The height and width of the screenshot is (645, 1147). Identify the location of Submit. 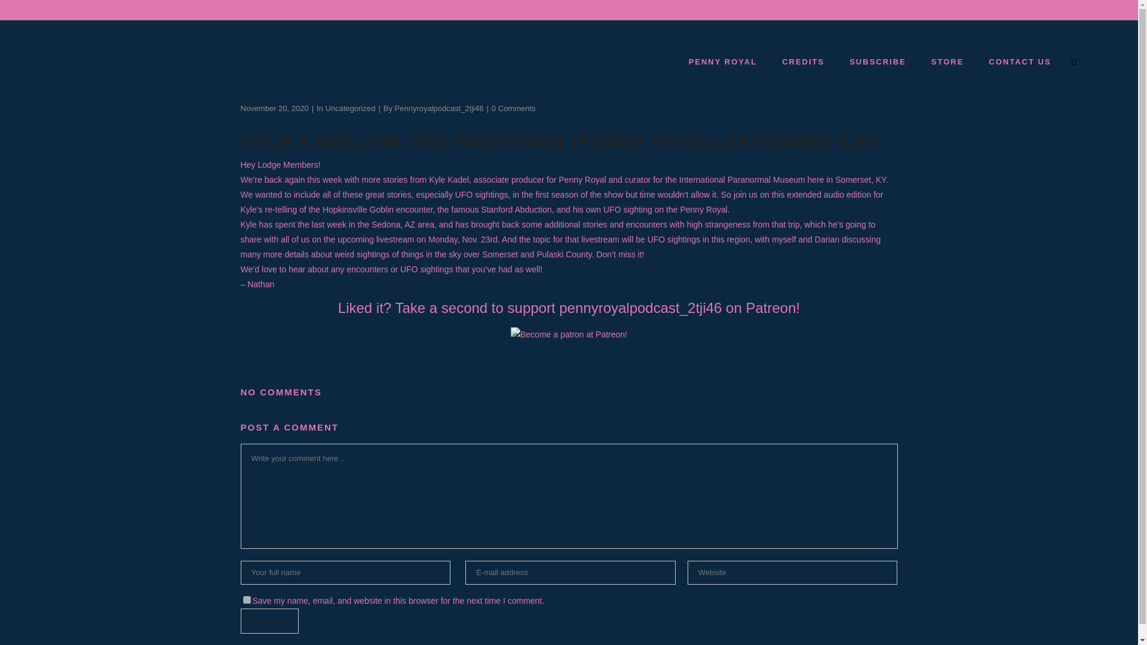
(269, 621).